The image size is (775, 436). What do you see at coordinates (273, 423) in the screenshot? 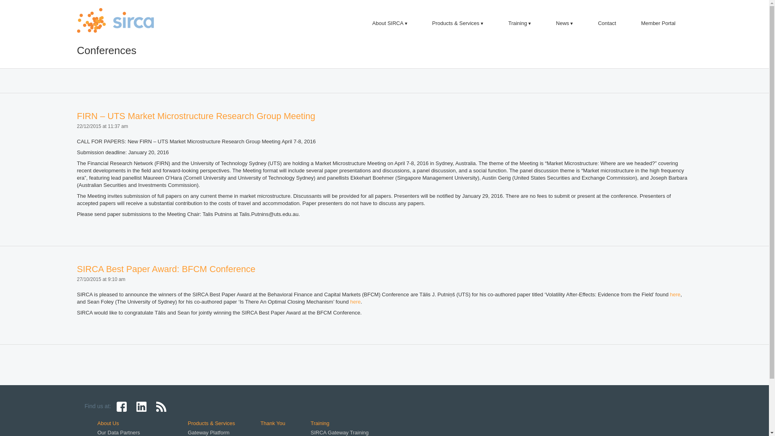
I see `Thank You` at bounding box center [273, 423].